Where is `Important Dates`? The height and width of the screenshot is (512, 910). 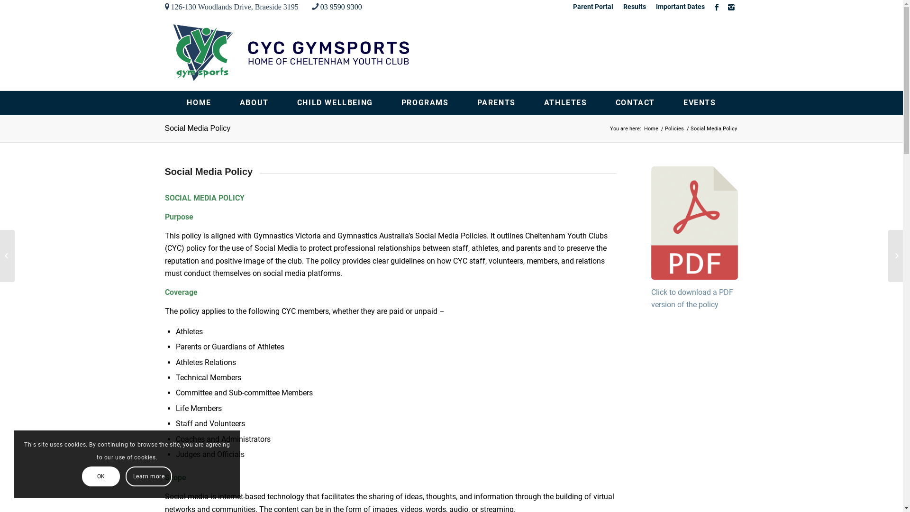
Important Dates is located at coordinates (681, 7).